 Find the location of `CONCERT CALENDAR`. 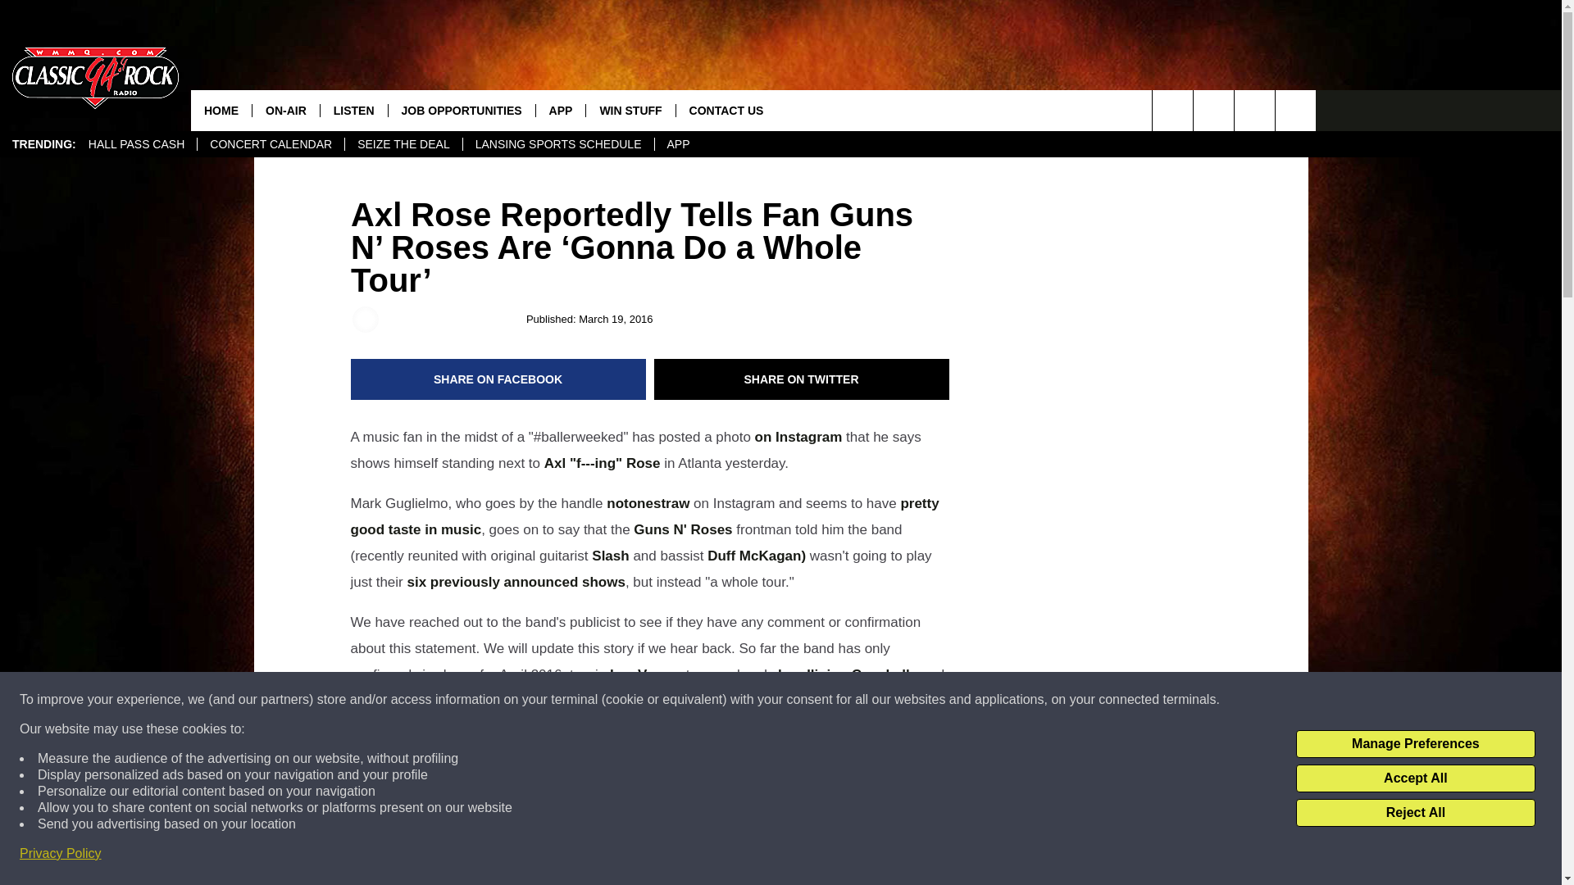

CONCERT CALENDAR is located at coordinates (271, 144).